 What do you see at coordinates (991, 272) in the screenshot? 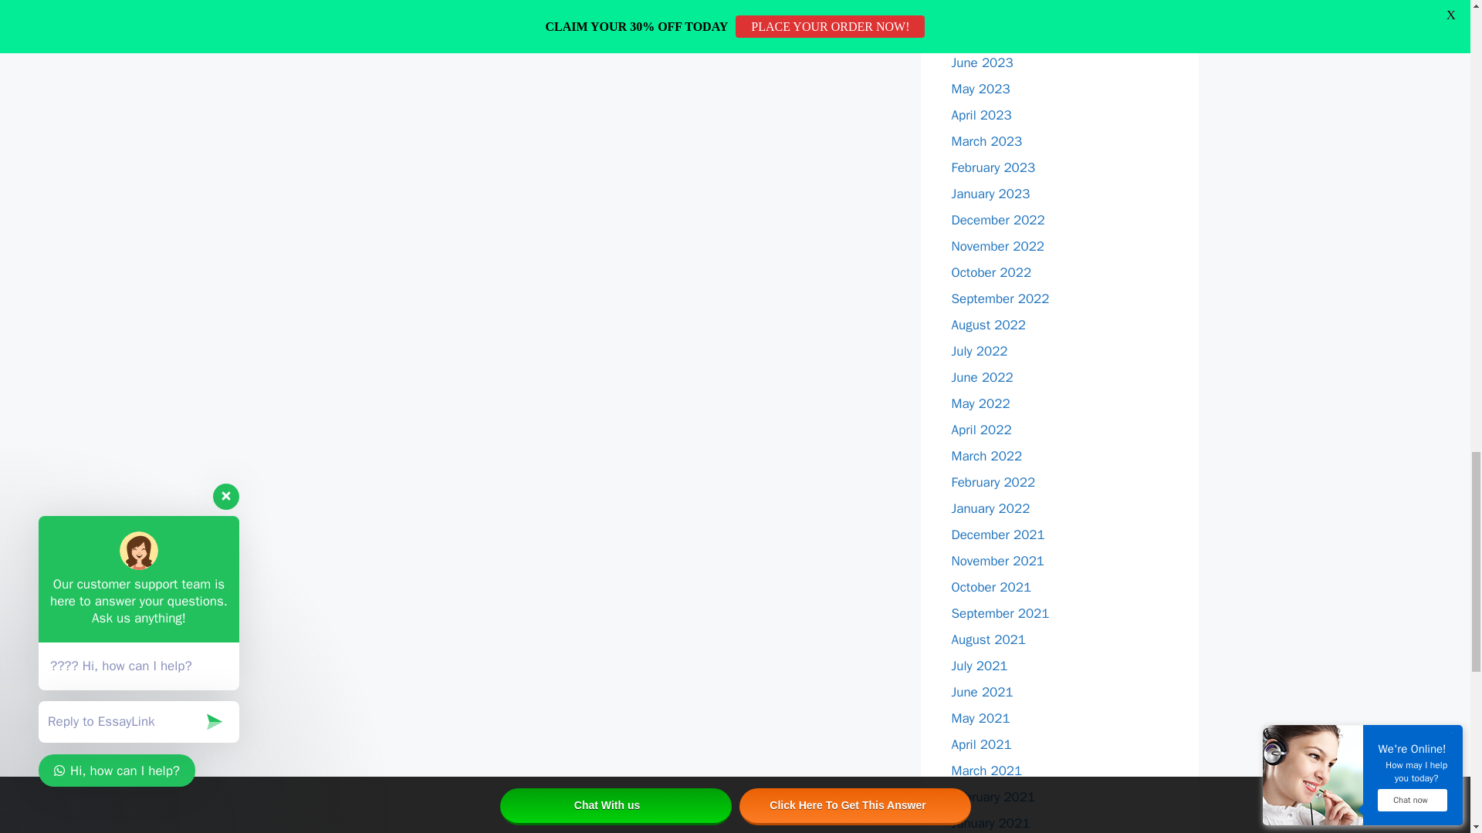
I see `October 2022` at bounding box center [991, 272].